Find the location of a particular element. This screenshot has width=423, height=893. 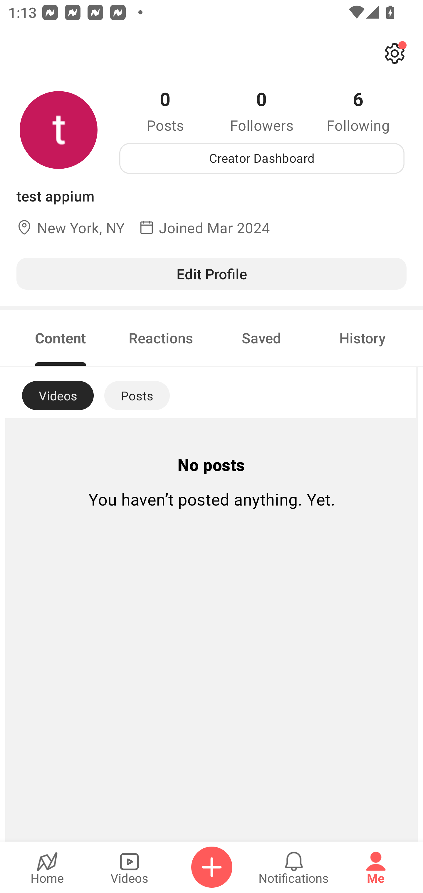

Posts is located at coordinates (137, 395).